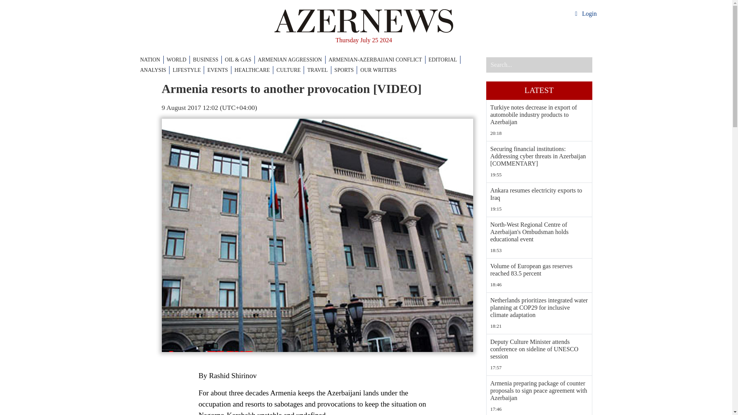 The width and height of the screenshot is (738, 415). Describe the element at coordinates (444, 60) in the screenshot. I see `EDITORIAL` at that location.